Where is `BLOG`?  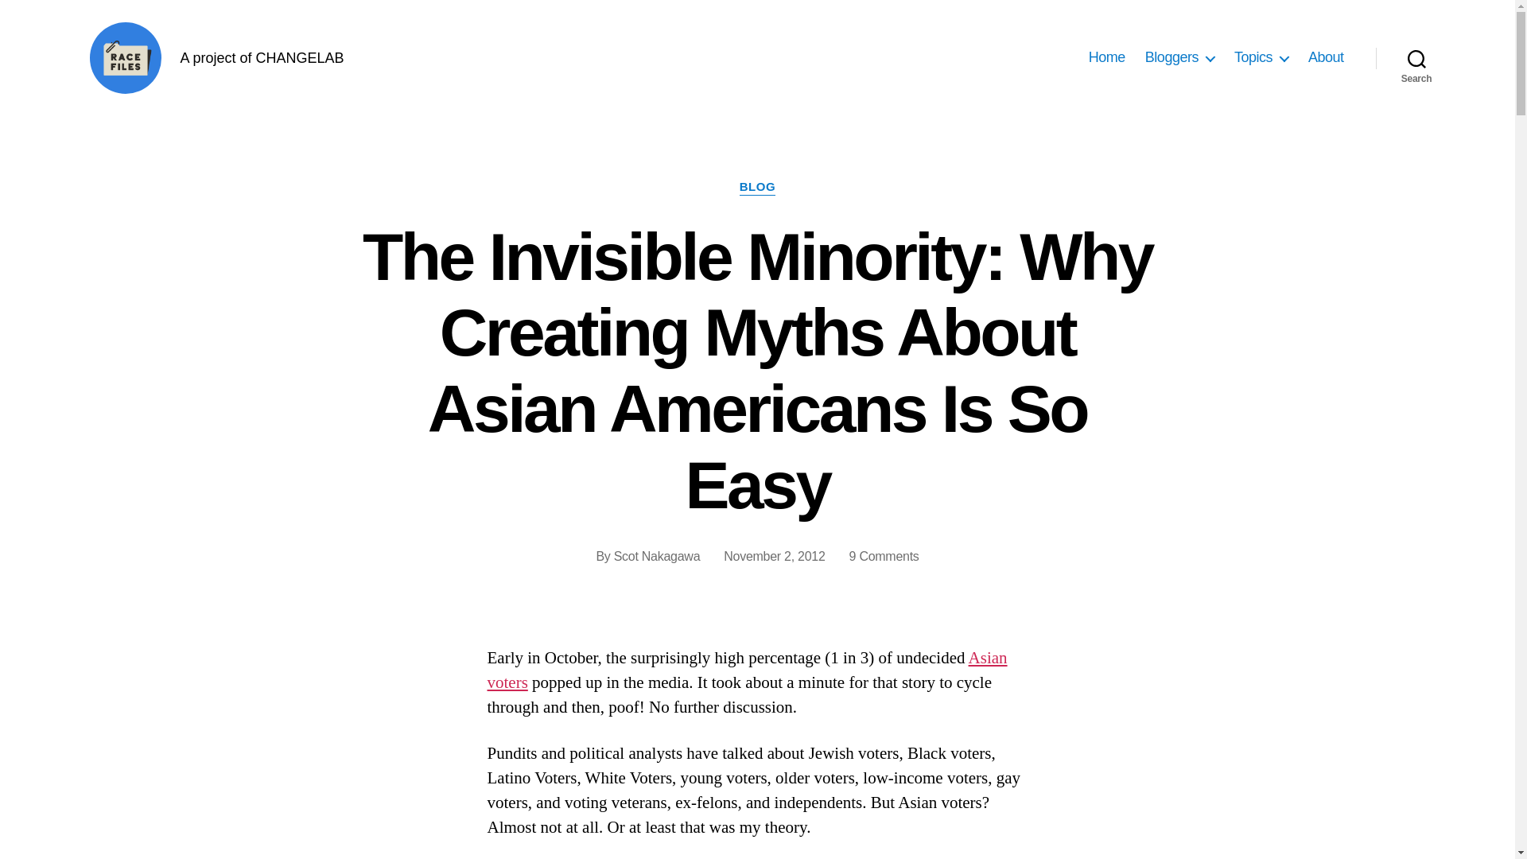 BLOG is located at coordinates (757, 188).